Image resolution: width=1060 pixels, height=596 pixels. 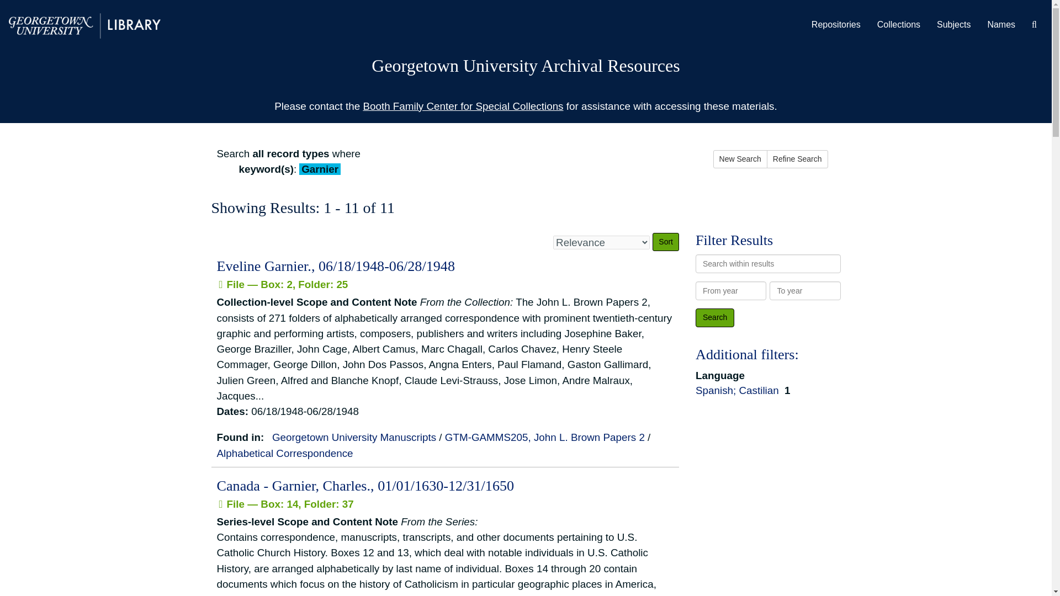 I want to click on translation missing: en.dates, so click(x=230, y=412).